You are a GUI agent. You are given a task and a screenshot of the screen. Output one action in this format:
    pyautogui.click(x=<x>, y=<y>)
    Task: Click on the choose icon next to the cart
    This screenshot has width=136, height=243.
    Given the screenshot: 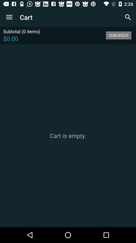 What is the action you would take?
    pyautogui.click(x=128, y=17)
    